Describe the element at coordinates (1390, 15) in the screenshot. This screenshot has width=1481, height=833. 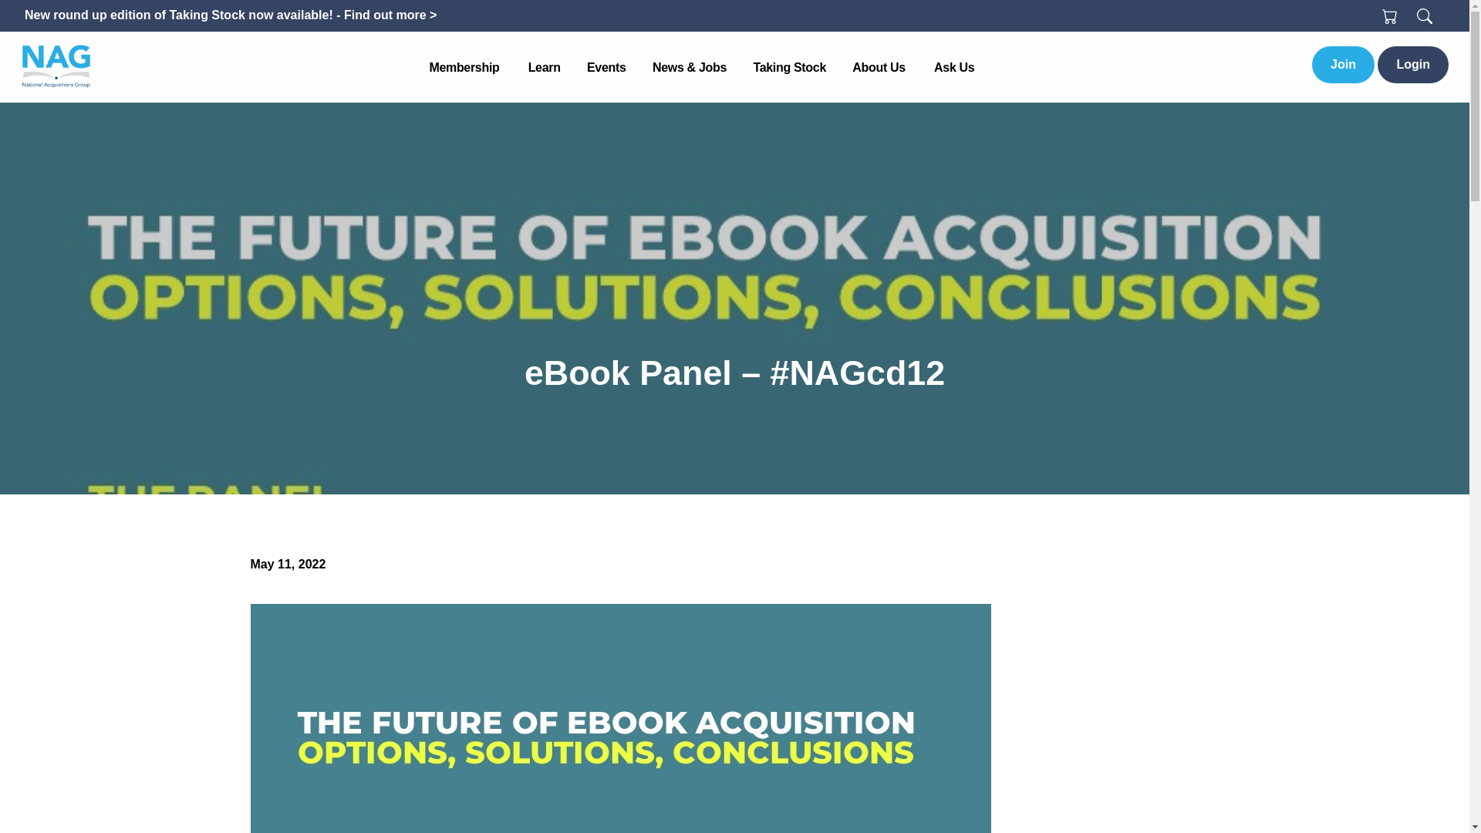
I see `View your shopping cart` at that location.